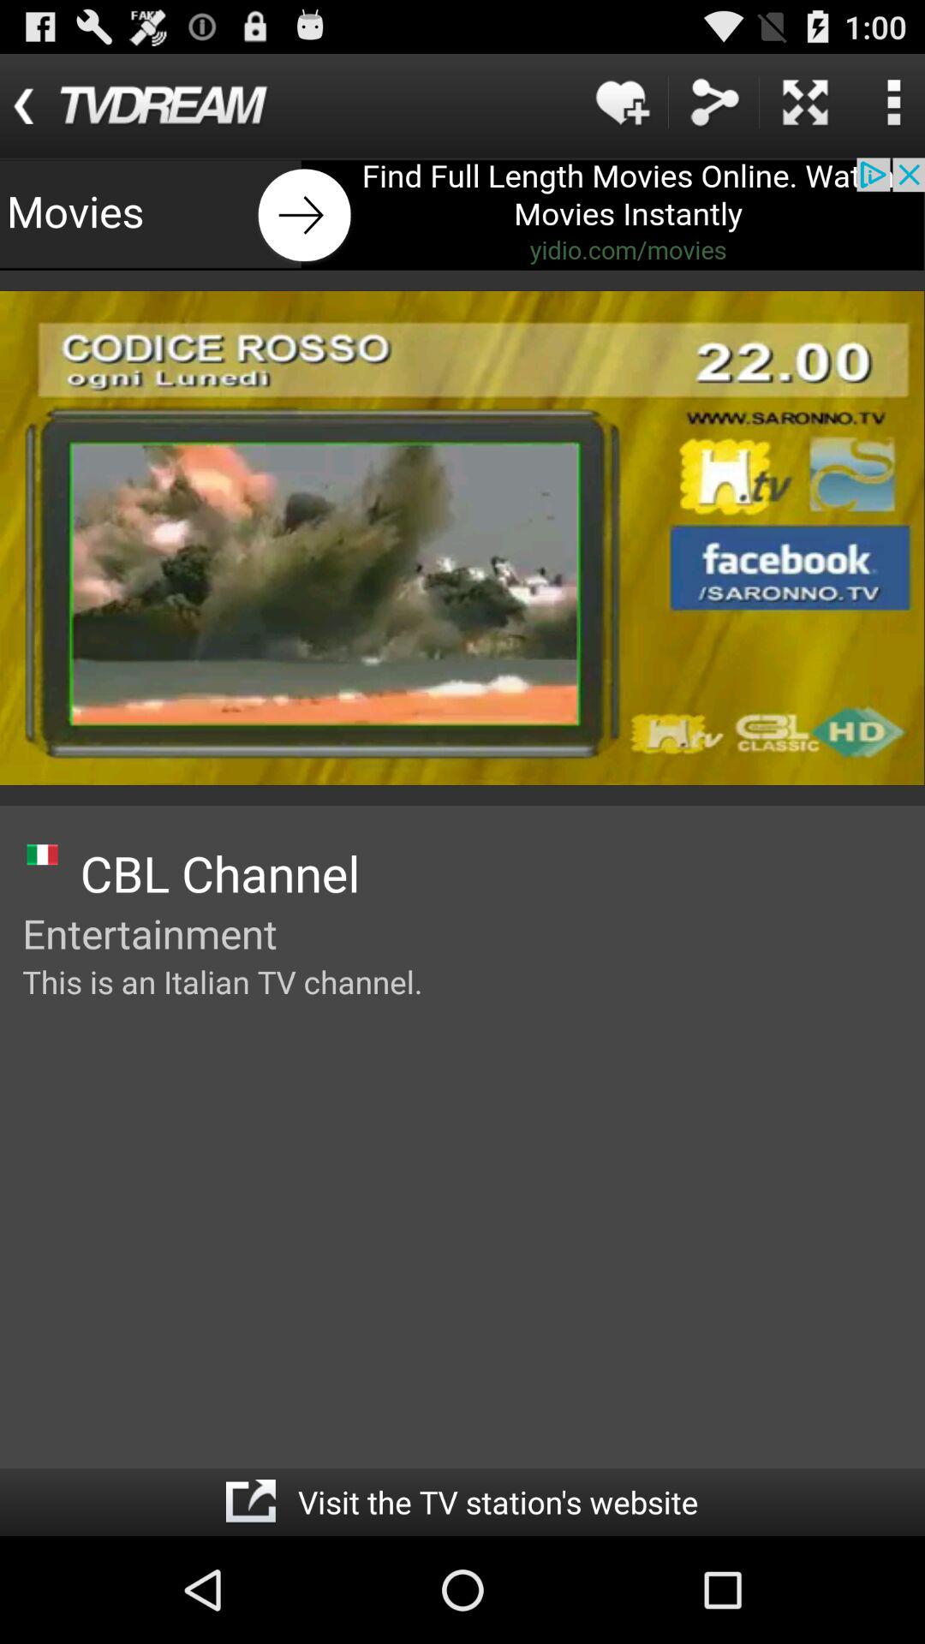 The width and height of the screenshot is (925, 1644). What do you see at coordinates (805, 103) in the screenshot?
I see `enter full screen video` at bounding box center [805, 103].